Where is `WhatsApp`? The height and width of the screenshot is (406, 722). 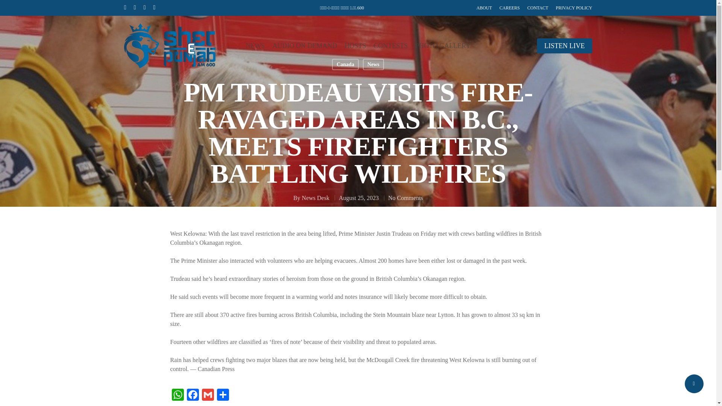
WhatsApp is located at coordinates (177, 395).